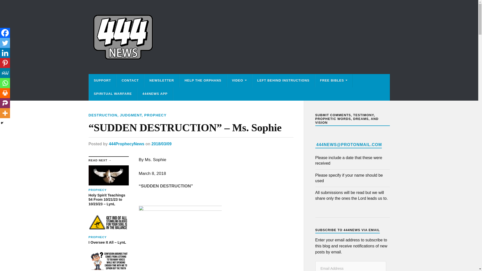 The width and height of the screenshot is (482, 271). Describe the element at coordinates (130, 80) in the screenshot. I see `CONTACT` at that location.